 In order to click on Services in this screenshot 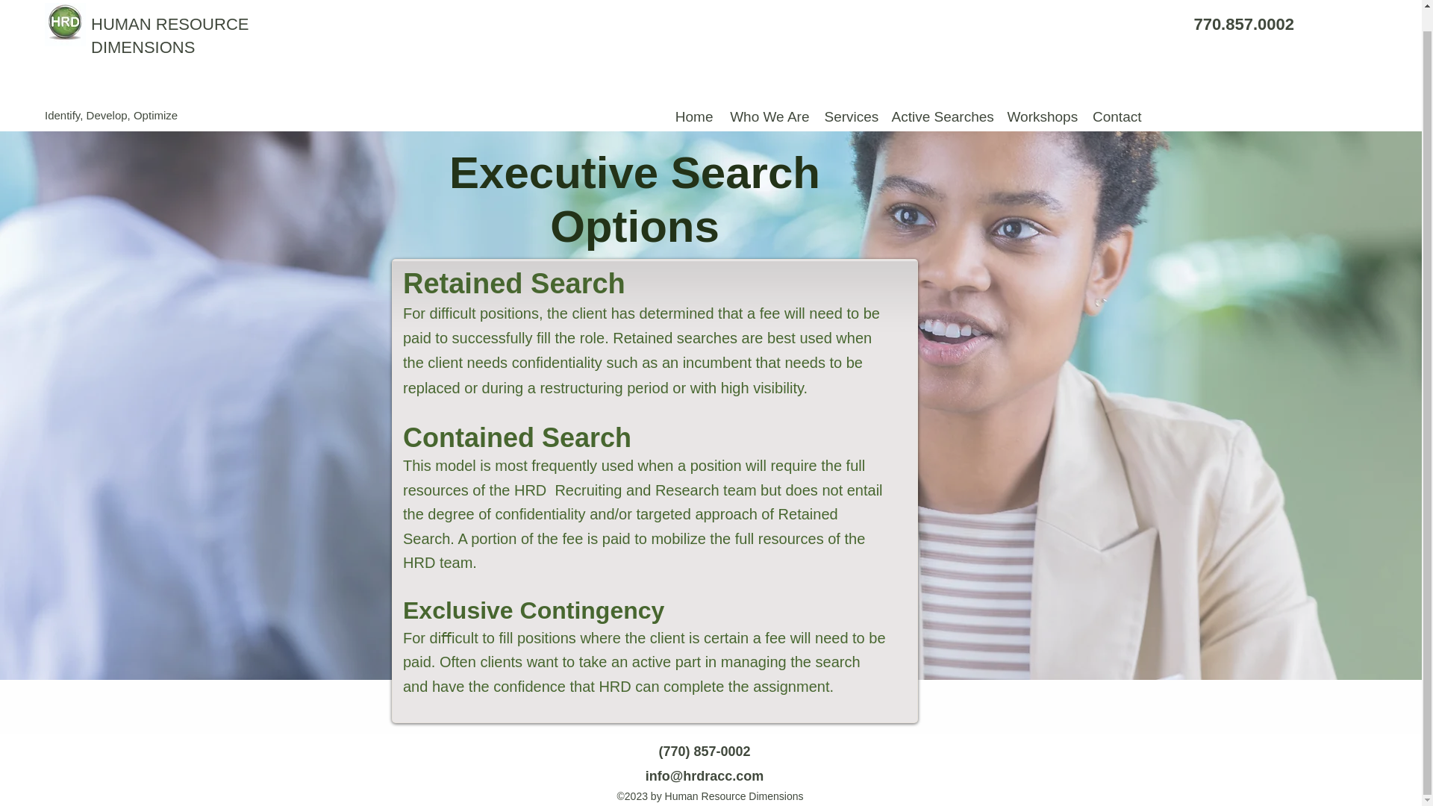, I will do `click(850, 116)`.